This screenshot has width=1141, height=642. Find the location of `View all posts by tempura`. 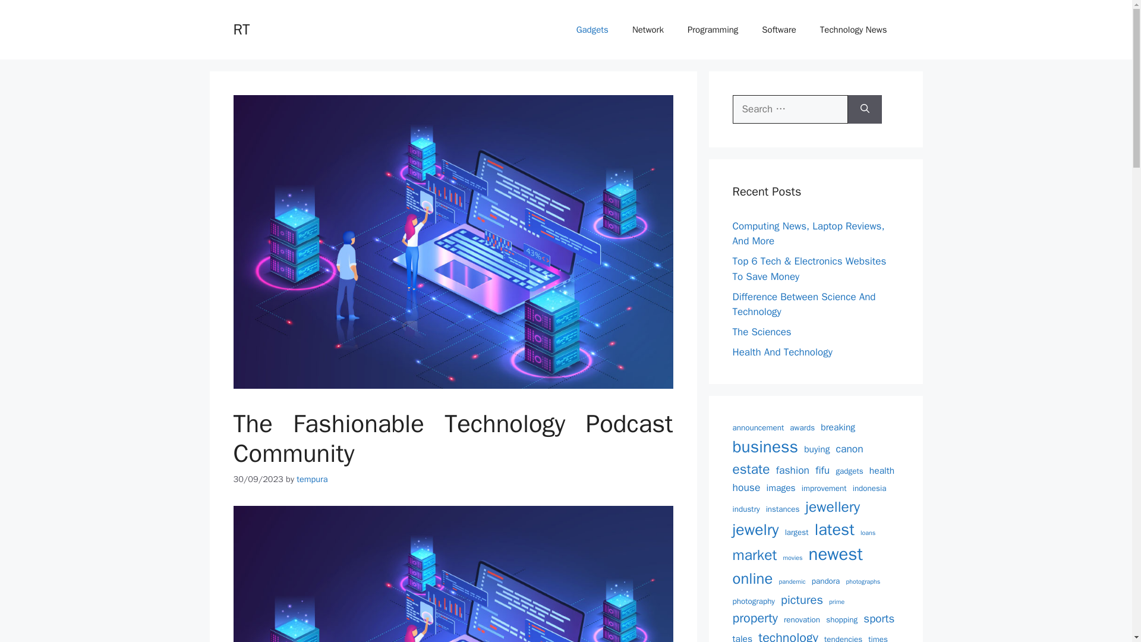

View all posts by tempura is located at coordinates (312, 479).